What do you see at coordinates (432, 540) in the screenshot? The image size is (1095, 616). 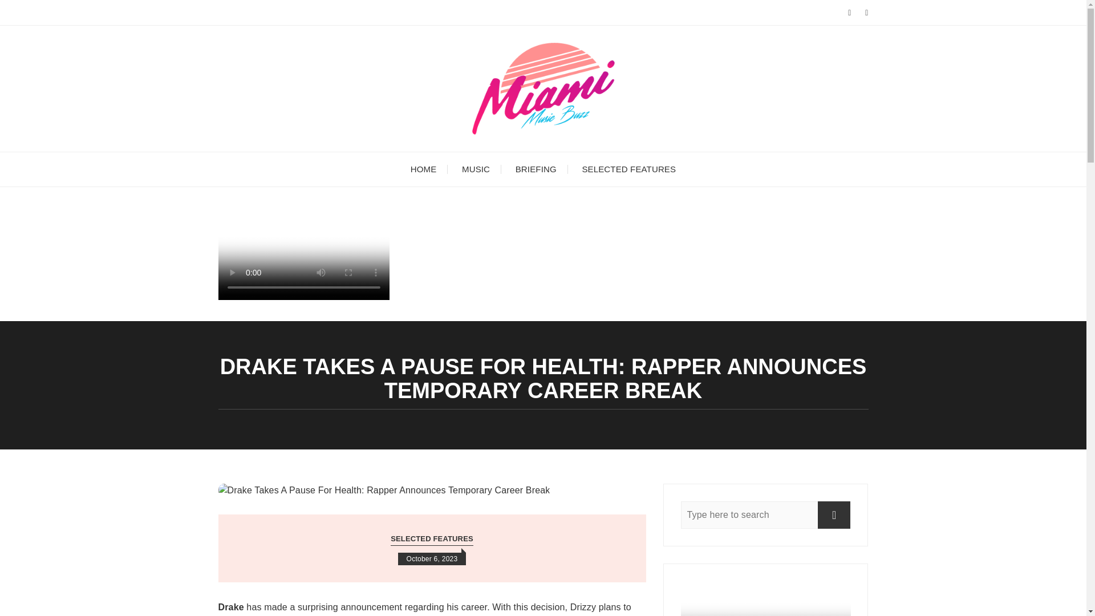 I see `SELECTED FEATURES` at bounding box center [432, 540].